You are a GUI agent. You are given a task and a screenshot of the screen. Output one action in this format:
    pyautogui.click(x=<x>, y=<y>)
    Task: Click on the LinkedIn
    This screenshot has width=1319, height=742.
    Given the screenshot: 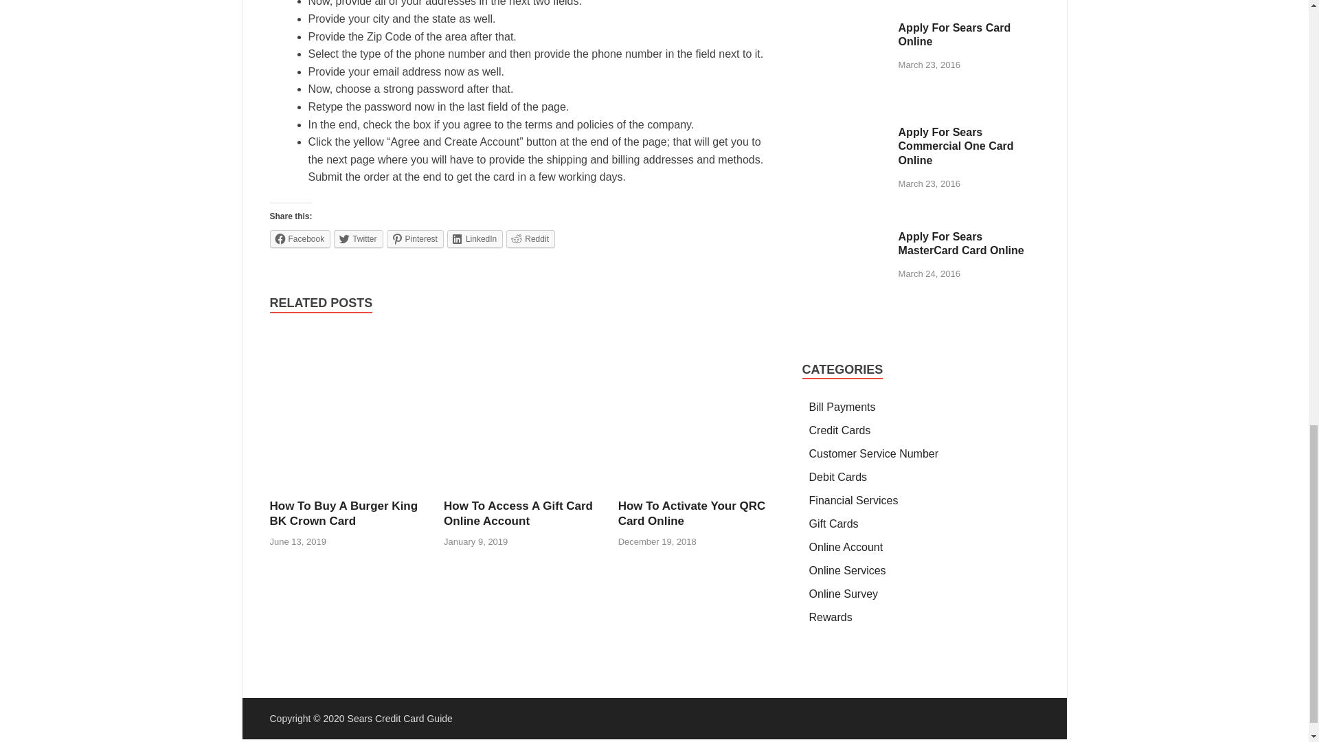 What is the action you would take?
    pyautogui.click(x=474, y=238)
    